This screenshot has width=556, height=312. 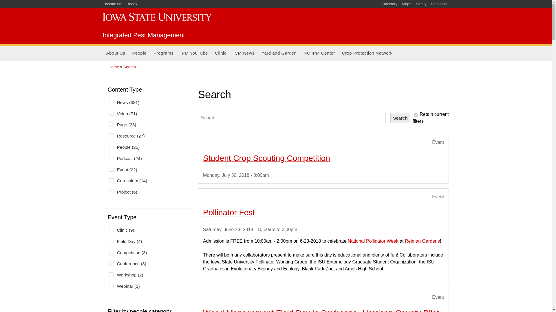 I want to click on 1, so click(x=415, y=114).